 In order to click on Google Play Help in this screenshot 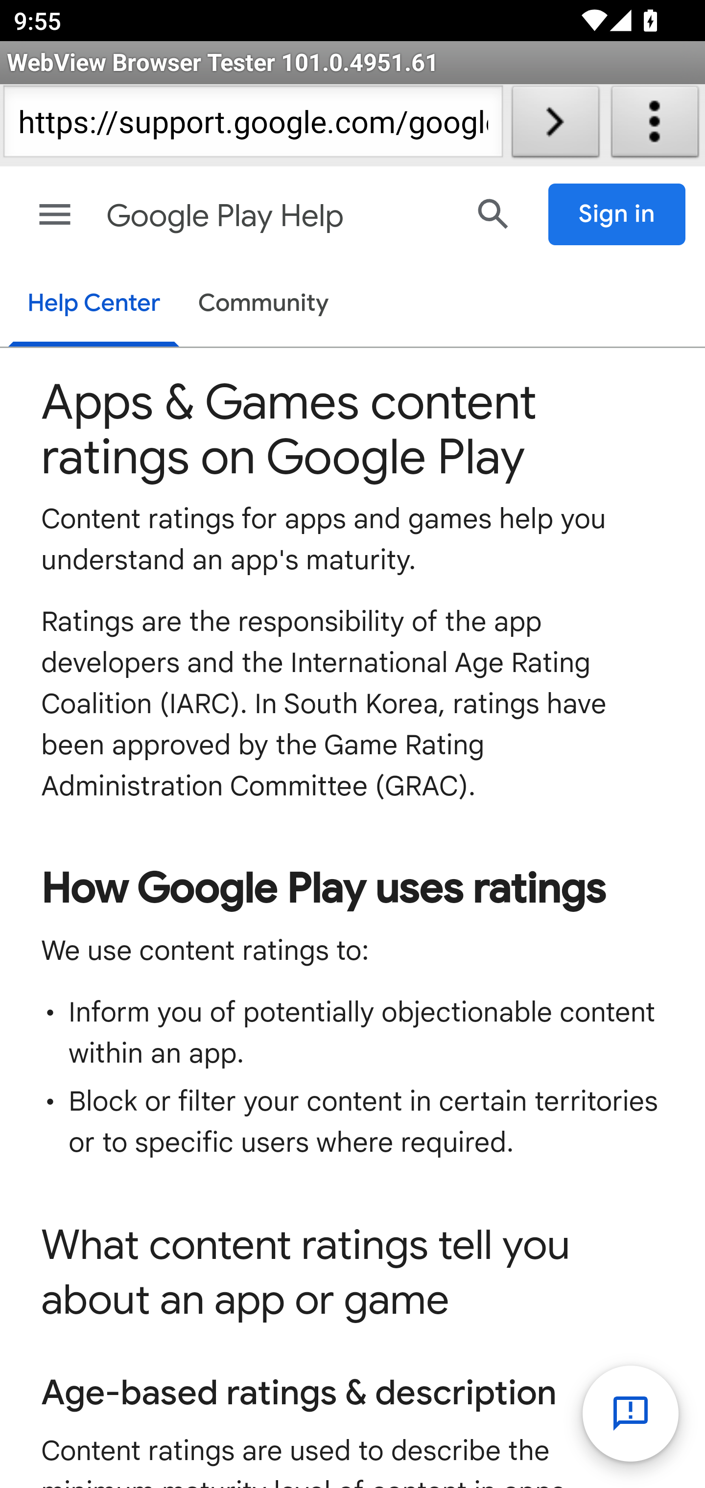, I will do `click(278, 216)`.